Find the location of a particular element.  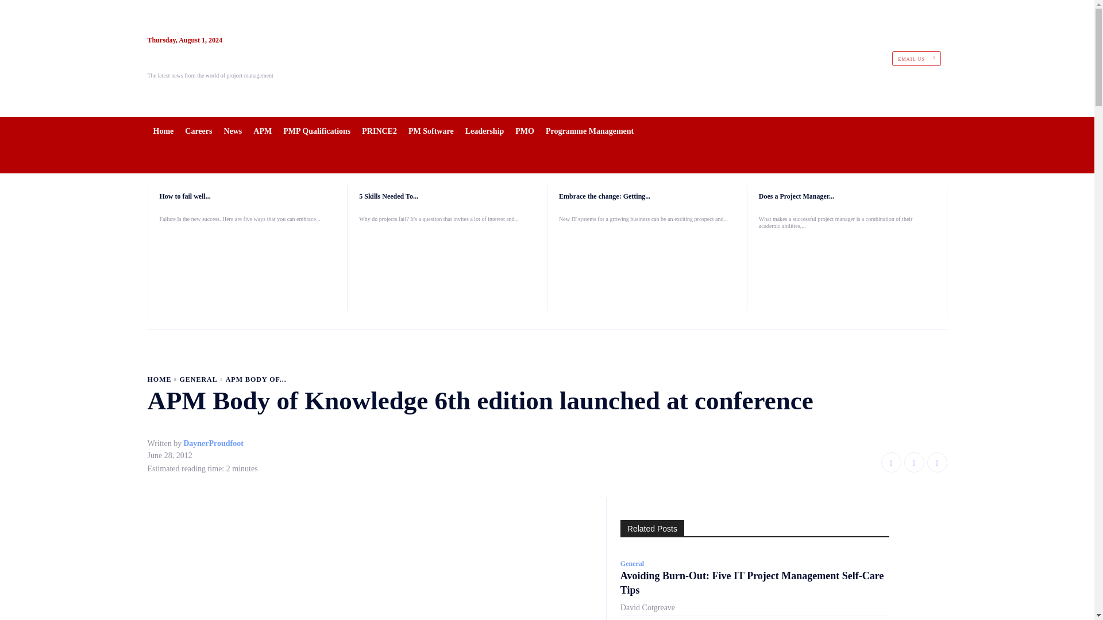

How to fail well in IT Projects is located at coordinates (248, 266).